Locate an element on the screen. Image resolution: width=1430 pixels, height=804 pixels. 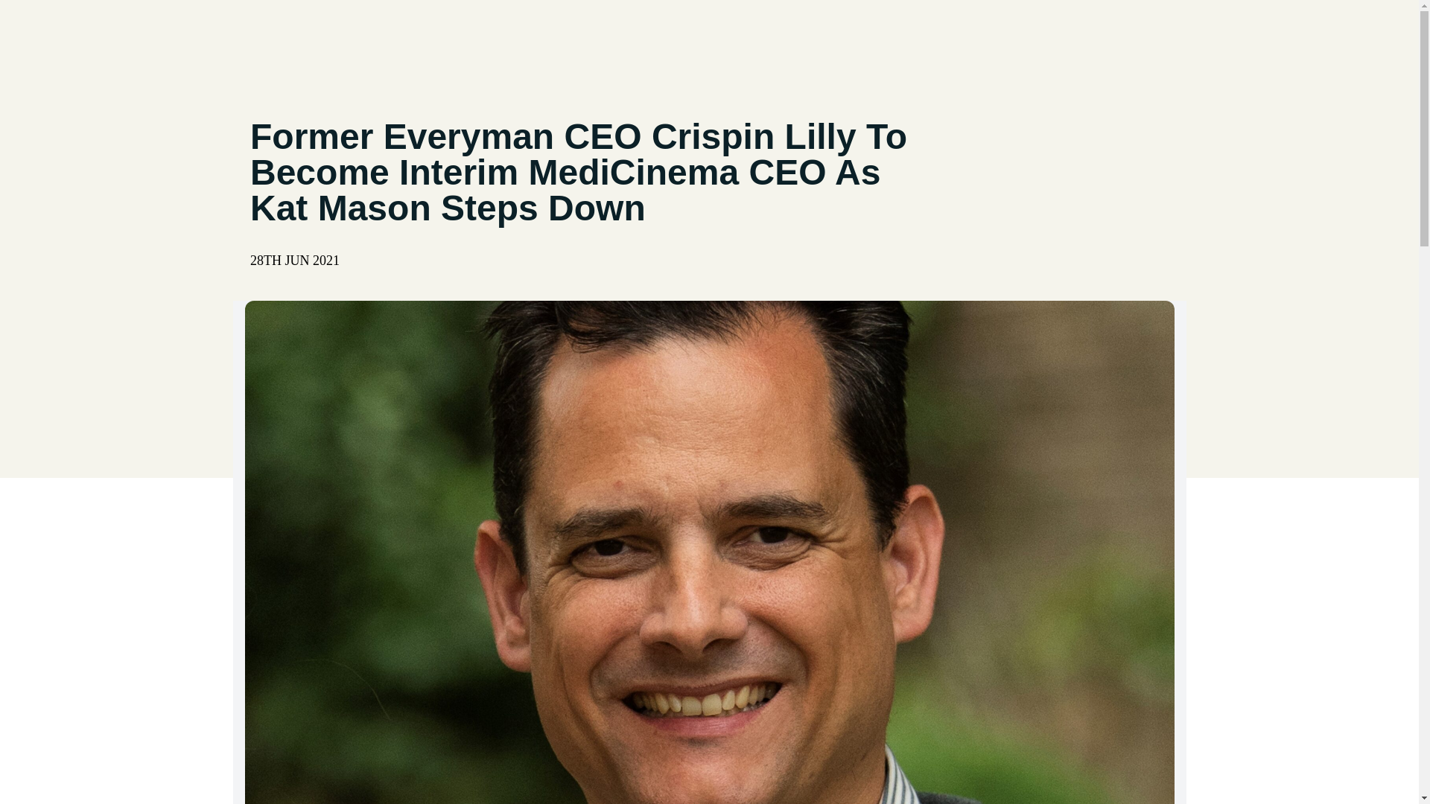
Showtimes is located at coordinates (915, 40).